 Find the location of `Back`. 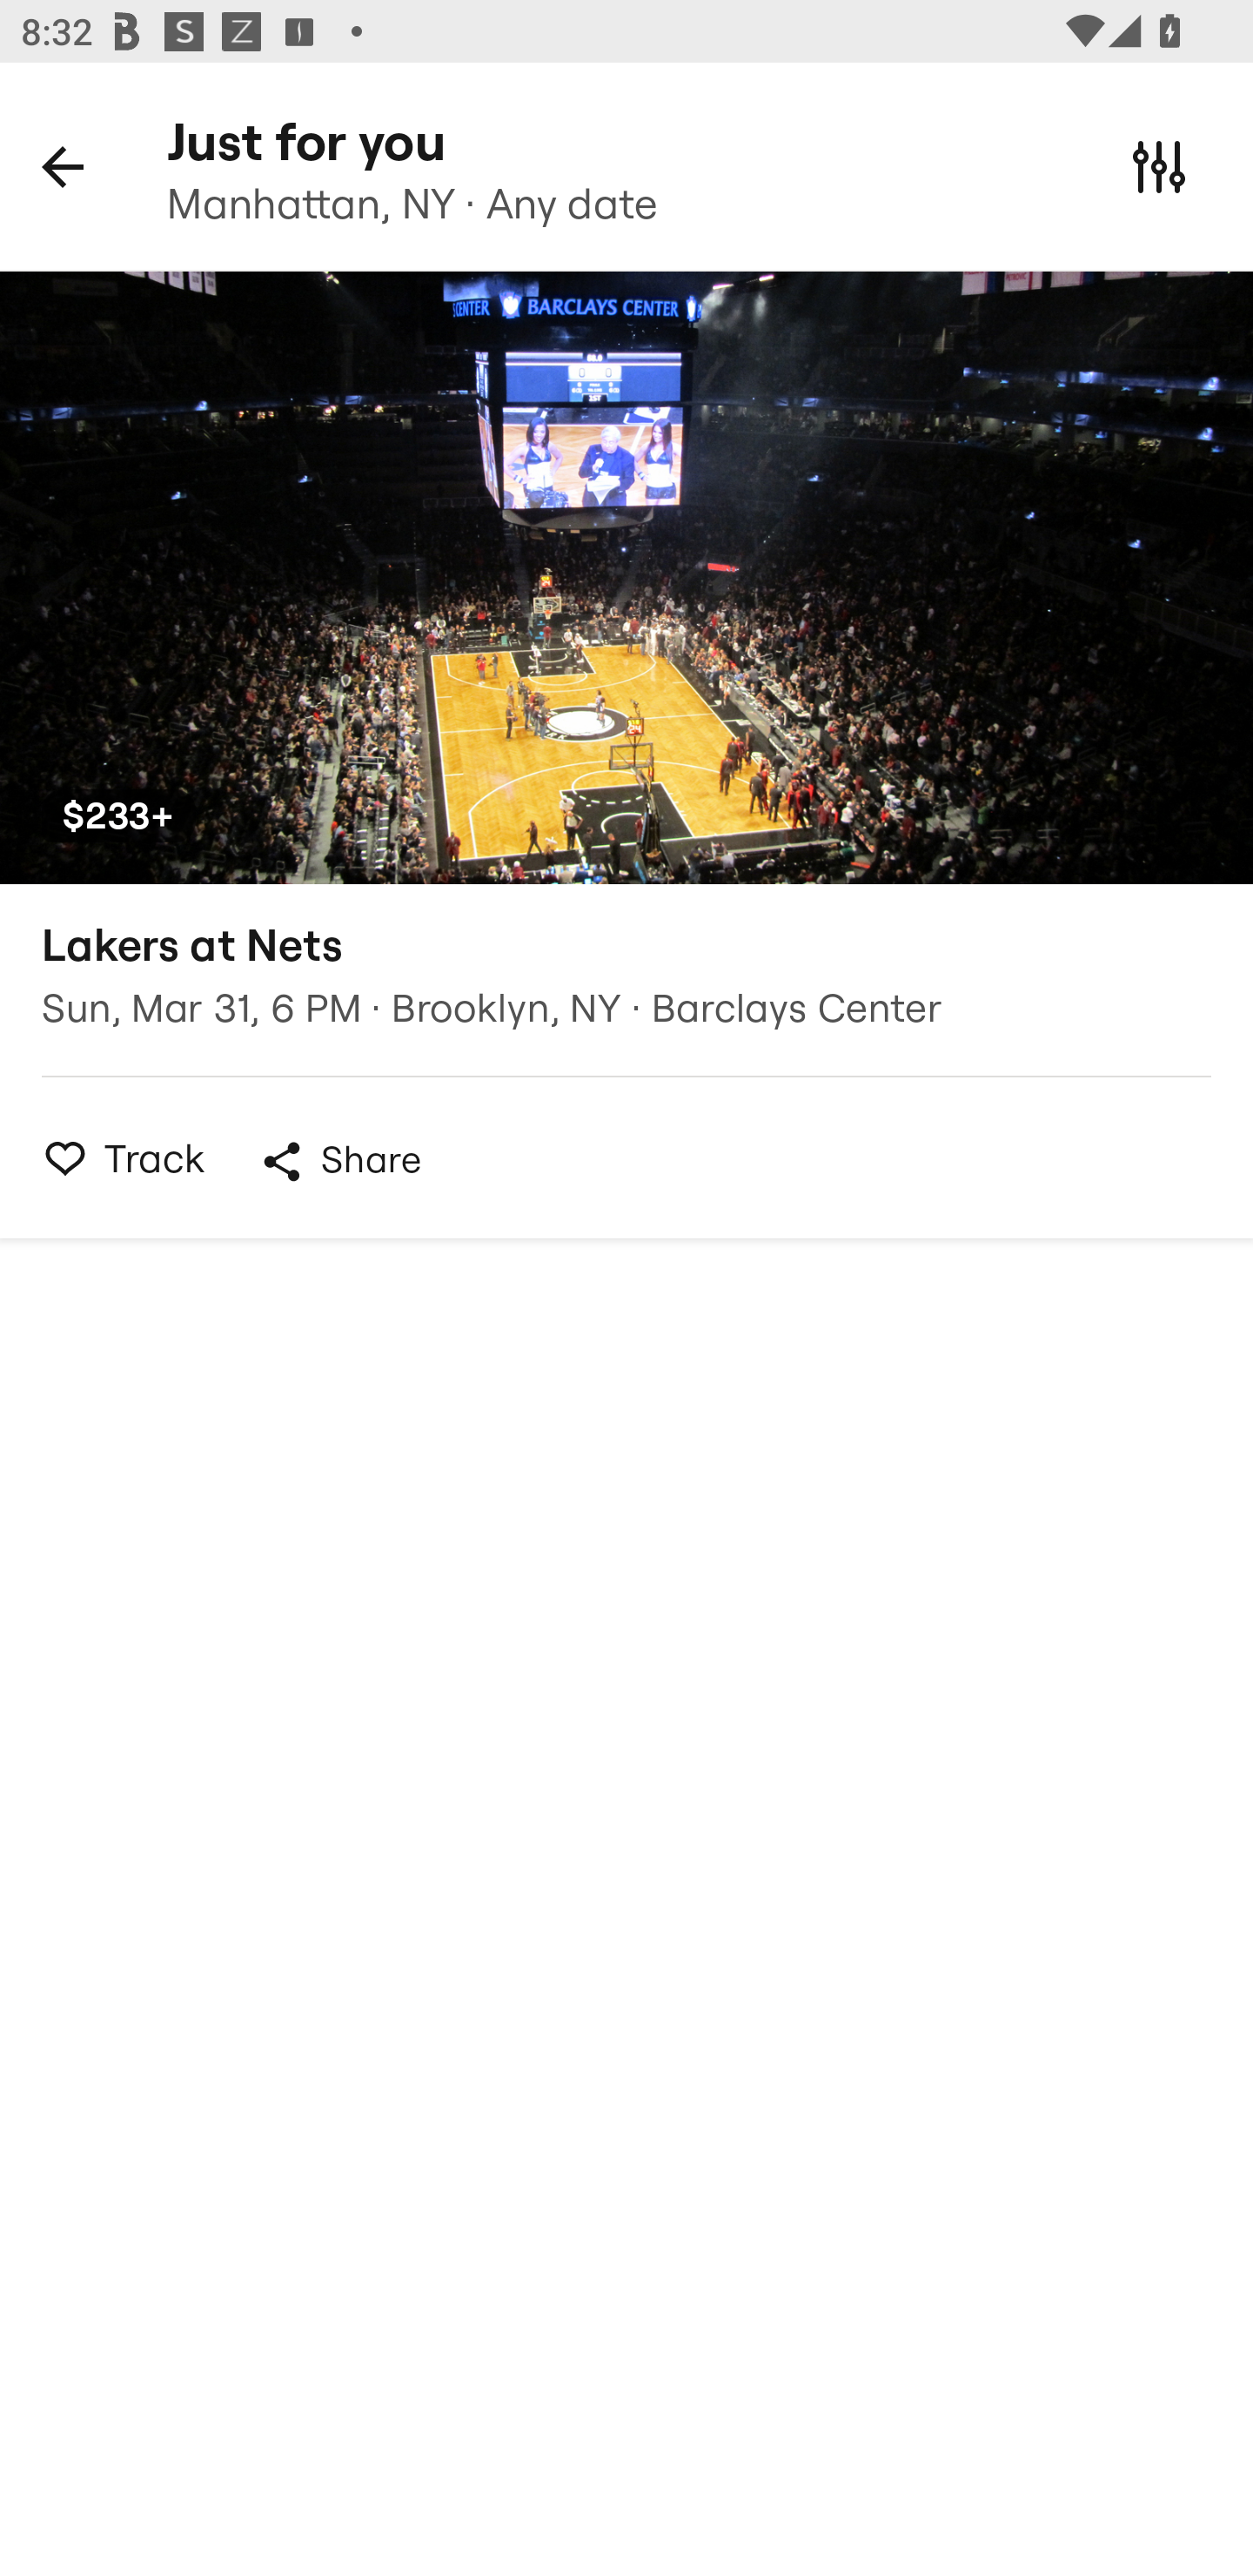

Back is located at coordinates (63, 165).